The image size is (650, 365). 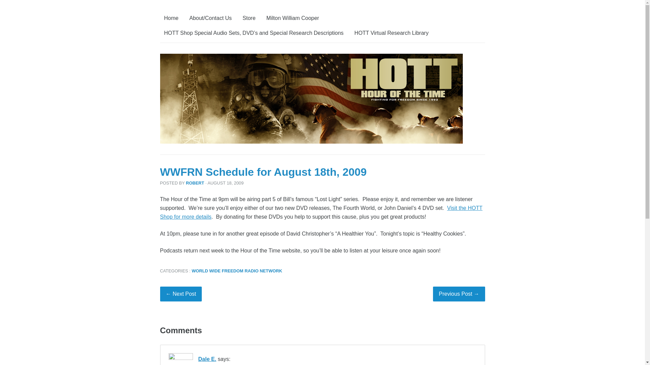 What do you see at coordinates (263, 172) in the screenshot?
I see `WWFRN Schedule for August 18th, 2009` at bounding box center [263, 172].